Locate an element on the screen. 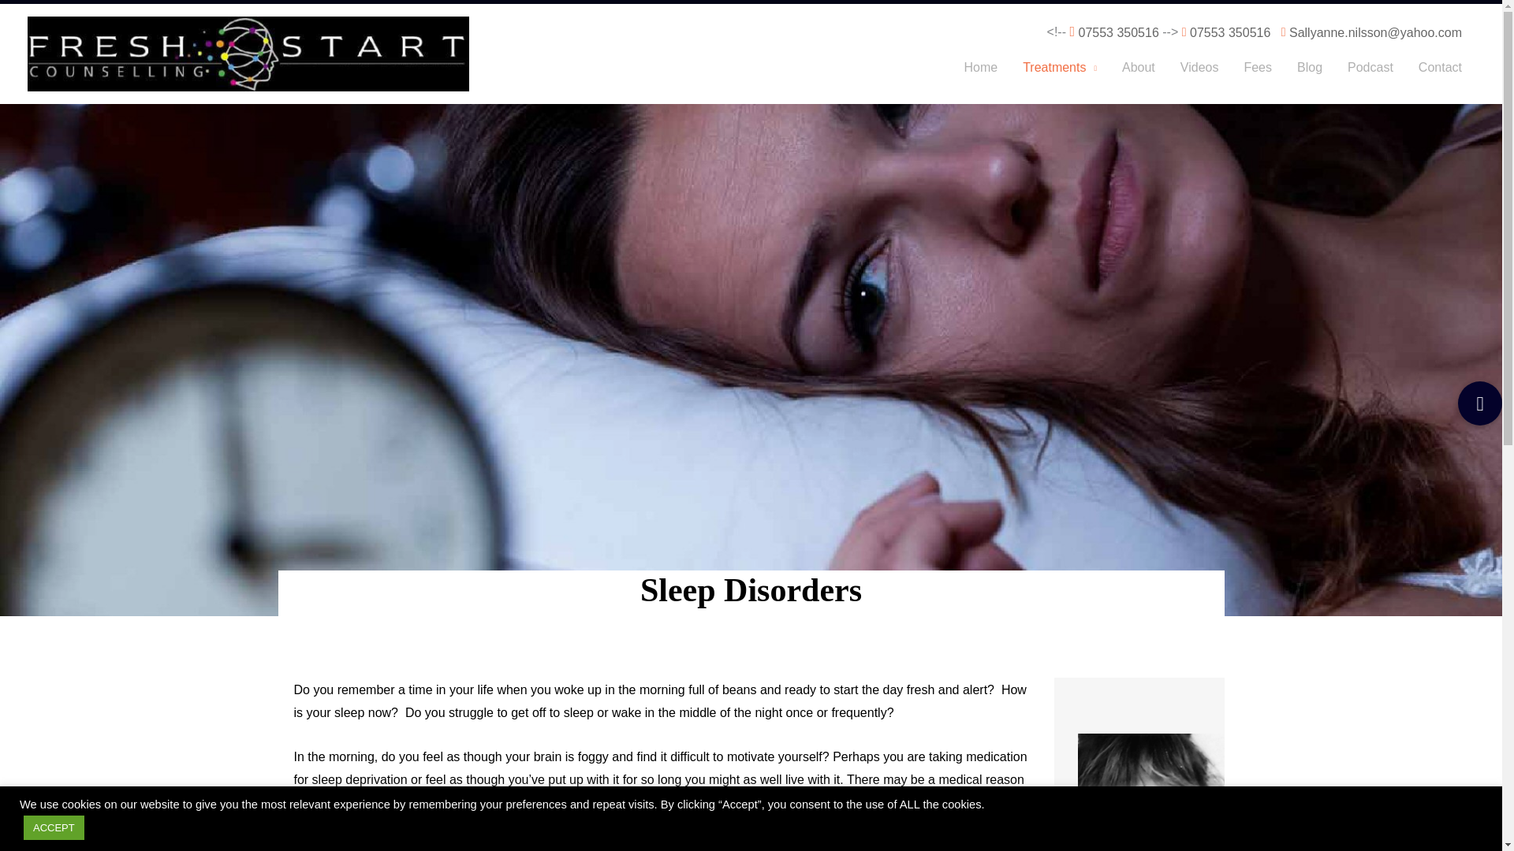 Image resolution: width=1514 pixels, height=851 pixels. About is located at coordinates (1139, 68).